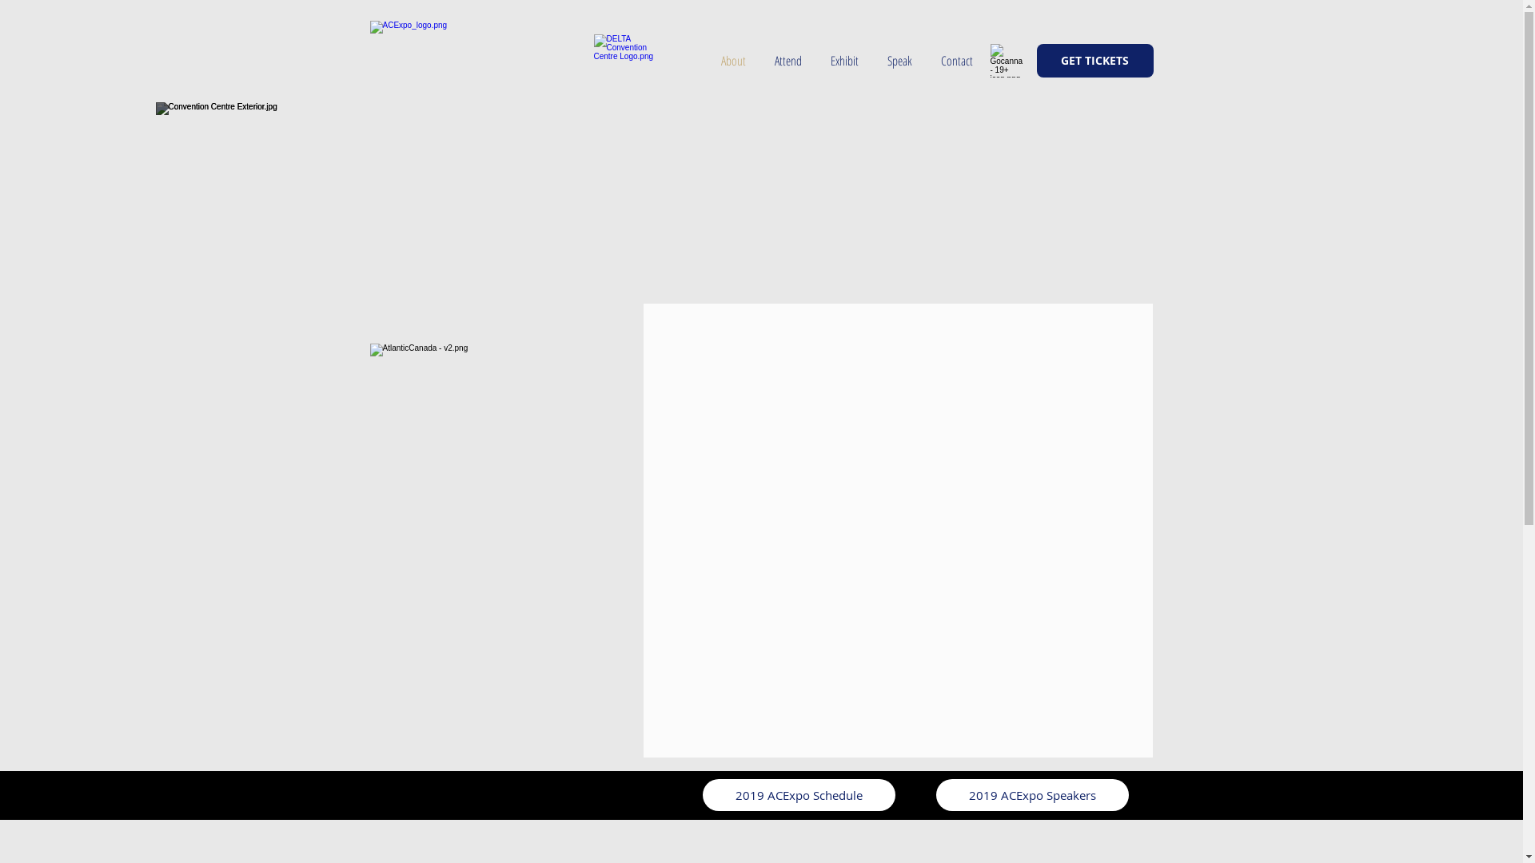 The image size is (1535, 863). What do you see at coordinates (1031, 795) in the screenshot?
I see `2019 ACExpo Speakers` at bounding box center [1031, 795].